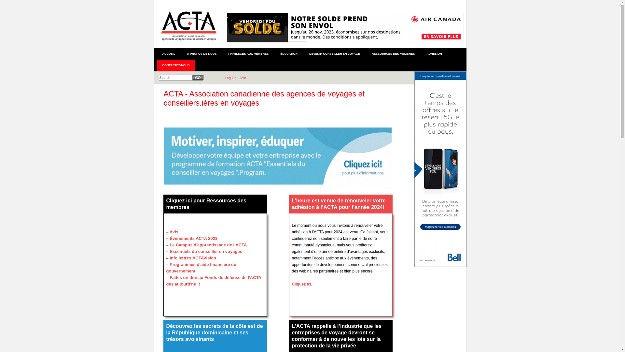 This screenshot has height=352, width=625. I want to click on Join, so click(243, 78).